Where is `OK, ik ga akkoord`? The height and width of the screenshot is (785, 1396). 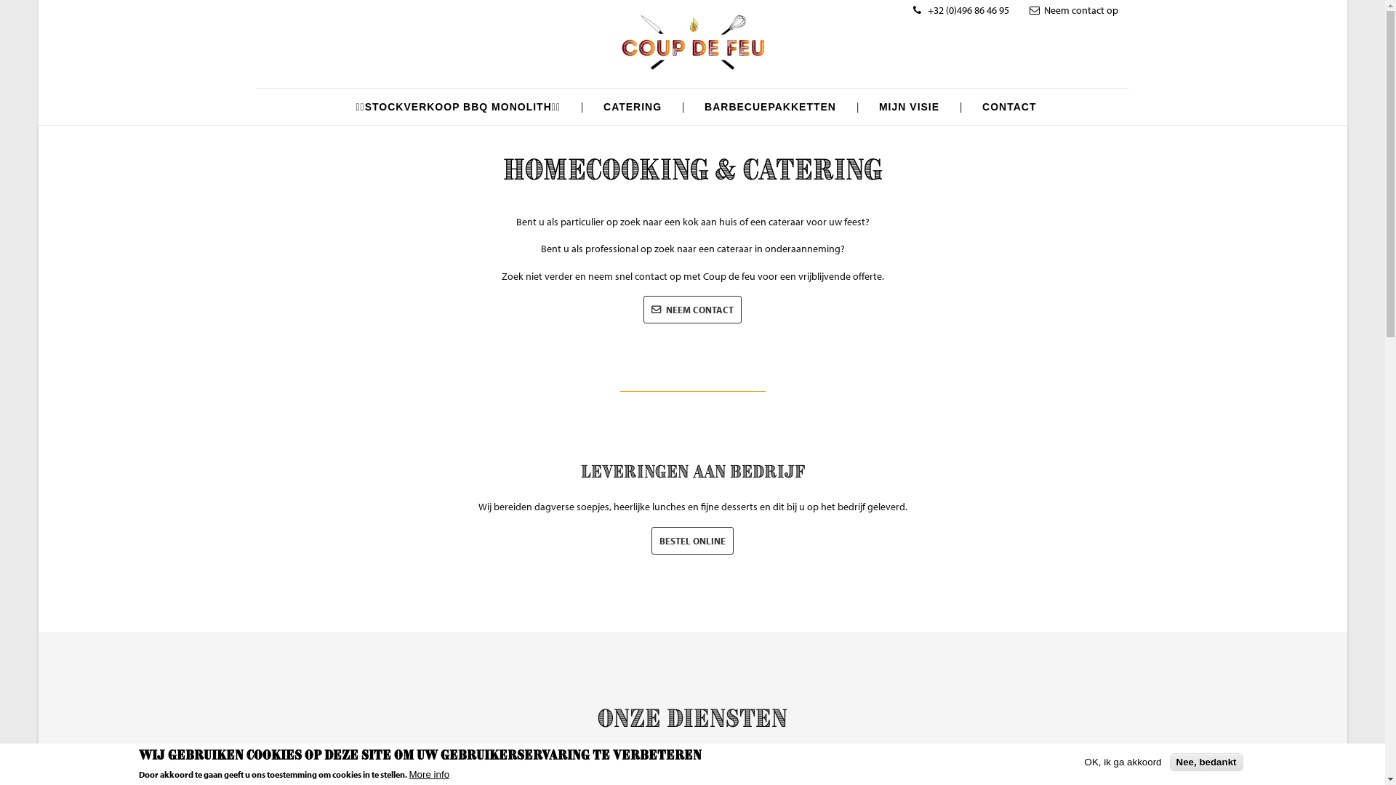
OK, ik ga akkoord is located at coordinates (1123, 762).